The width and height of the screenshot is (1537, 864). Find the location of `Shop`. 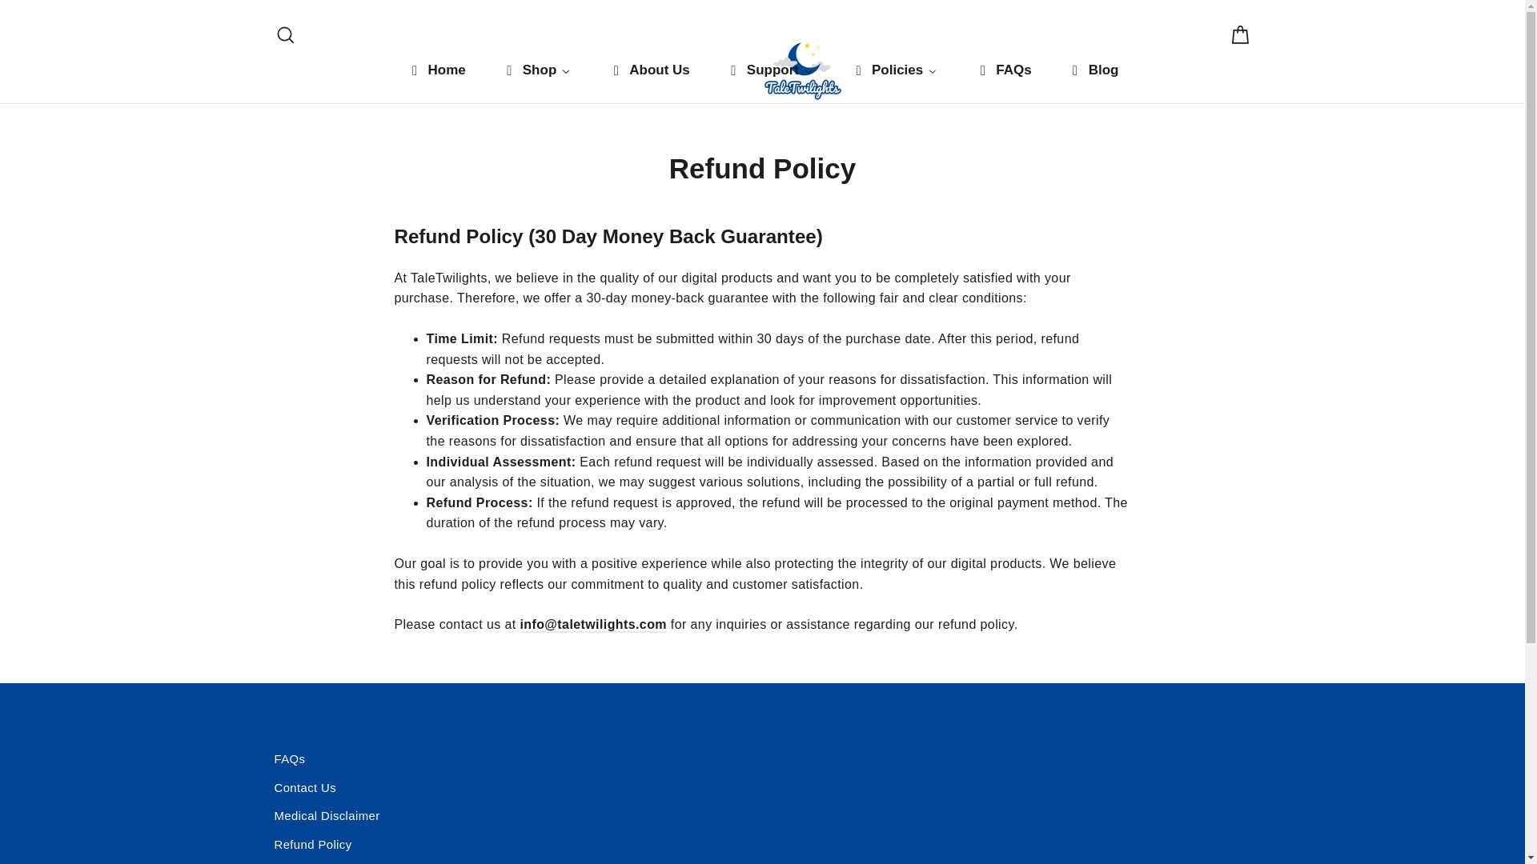

Shop is located at coordinates (536, 70).